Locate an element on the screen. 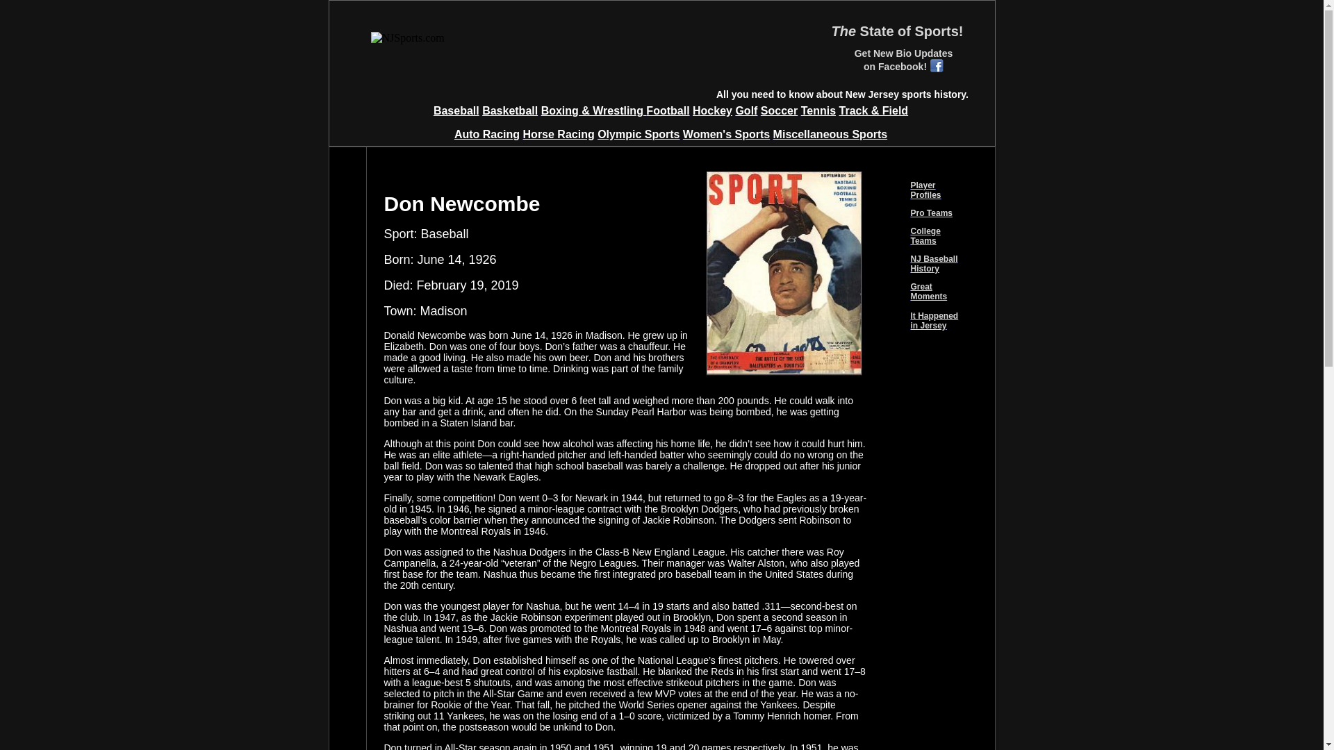 This screenshot has width=1334, height=750. Football is located at coordinates (667, 111).